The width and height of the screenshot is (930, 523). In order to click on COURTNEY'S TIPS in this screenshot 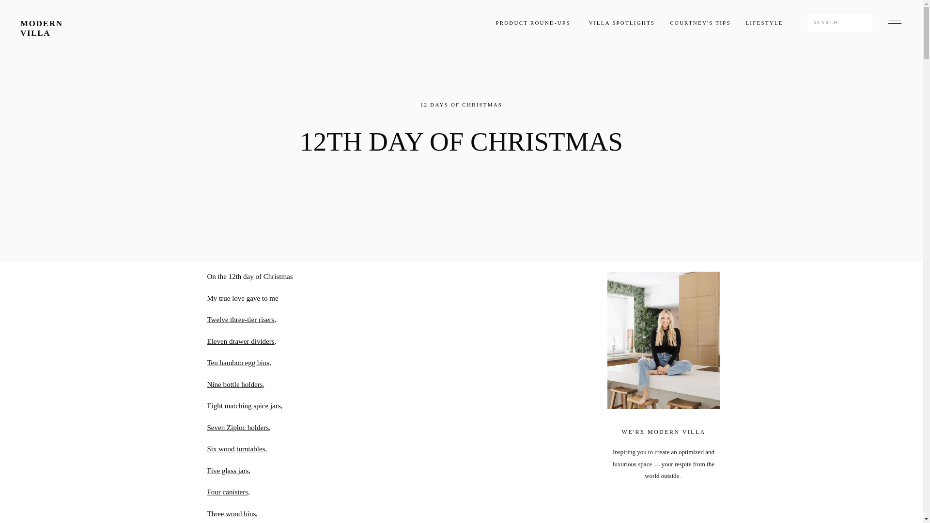, I will do `click(700, 22)`.